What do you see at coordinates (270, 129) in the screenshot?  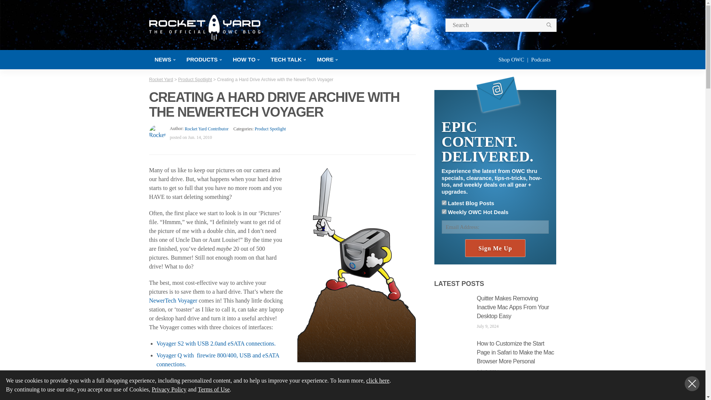 I see `Product Spotlight` at bounding box center [270, 129].